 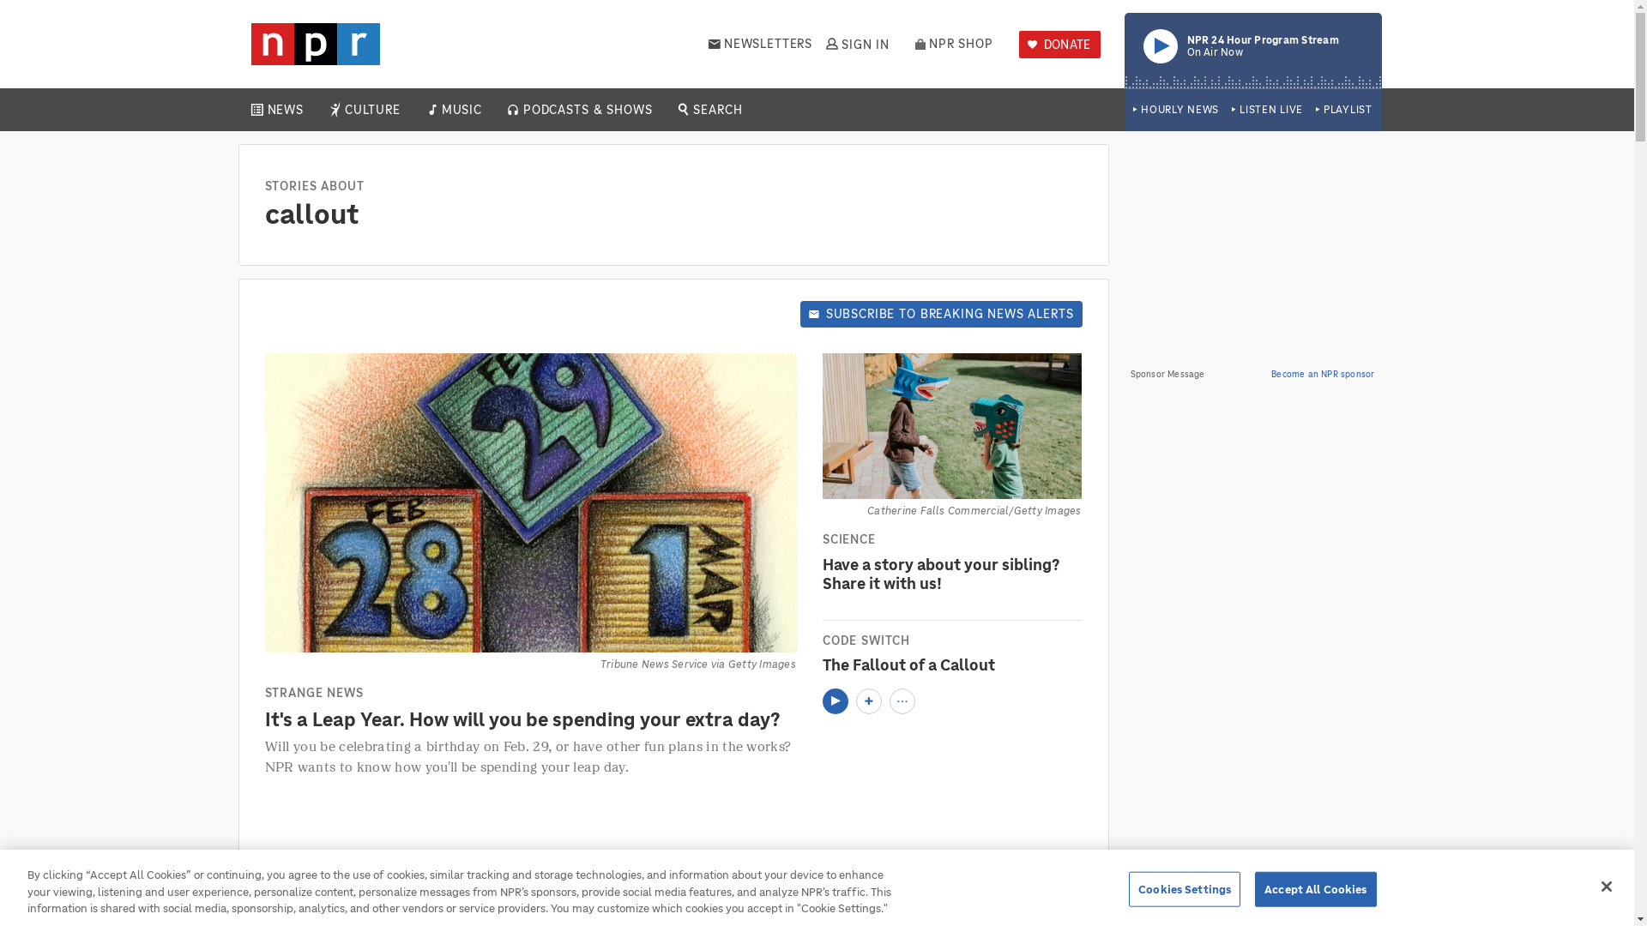 What do you see at coordinates (856, 44) in the screenshot?
I see `PLAYLIST` at bounding box center [856, 44].